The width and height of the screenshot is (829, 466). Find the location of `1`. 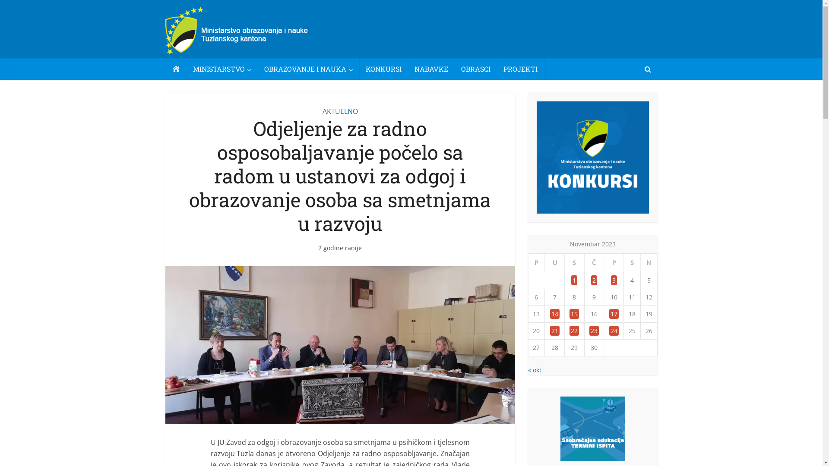

1 is located at coordinates (574, 280).